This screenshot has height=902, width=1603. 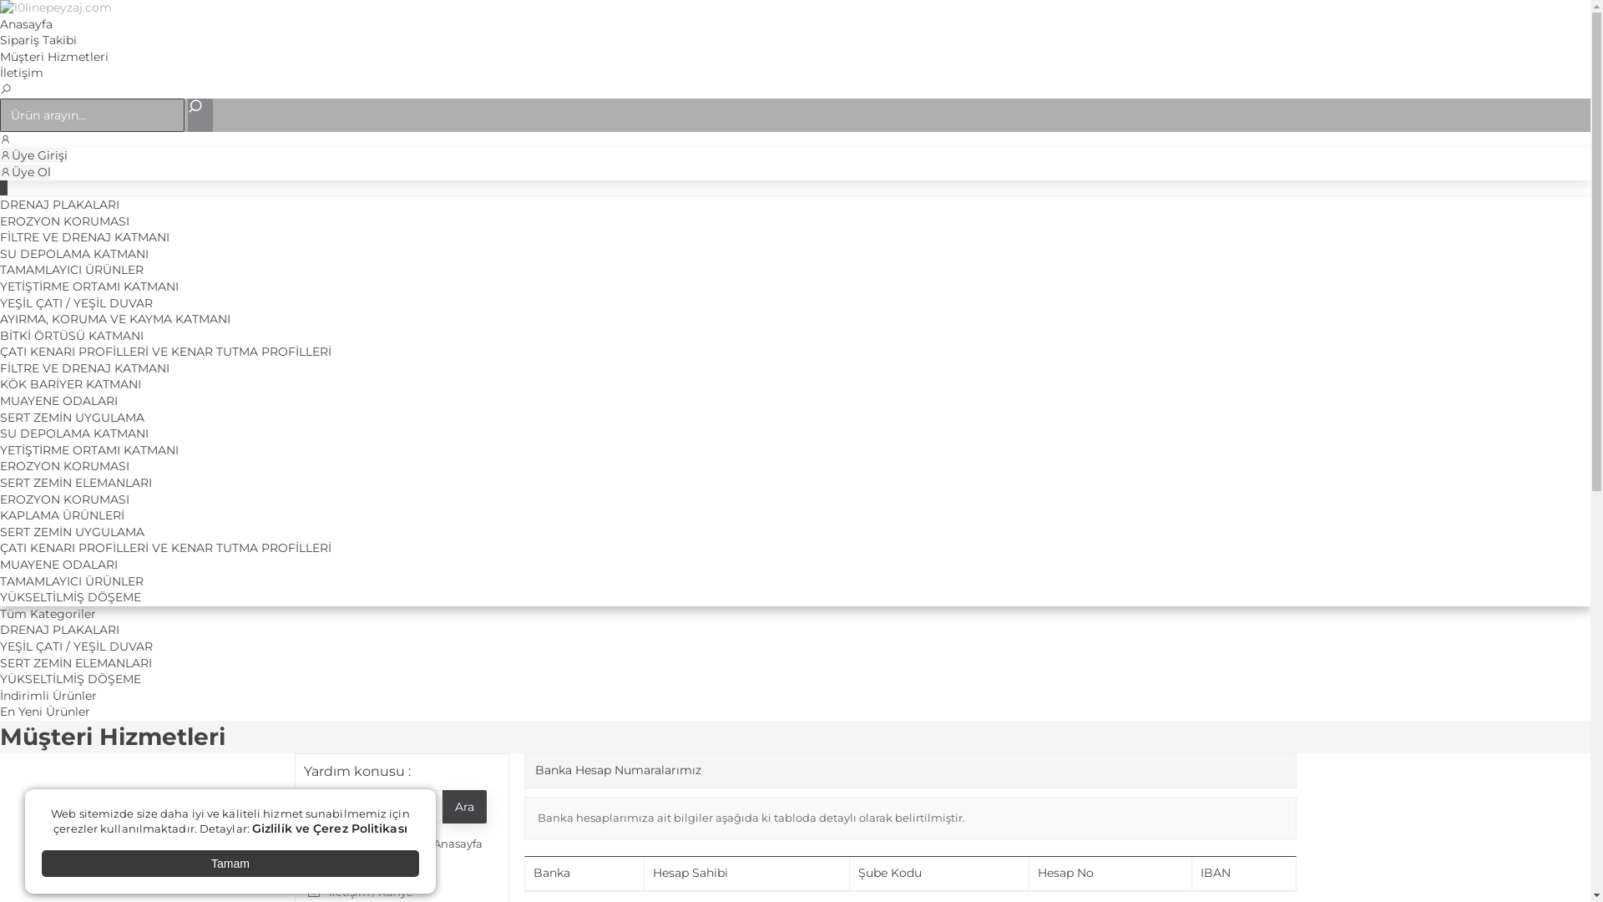 What do you see at coordinates (58, 401) in the screenshot?
I see `MUAYENE ODALARI` at bounding box center [58, 401].